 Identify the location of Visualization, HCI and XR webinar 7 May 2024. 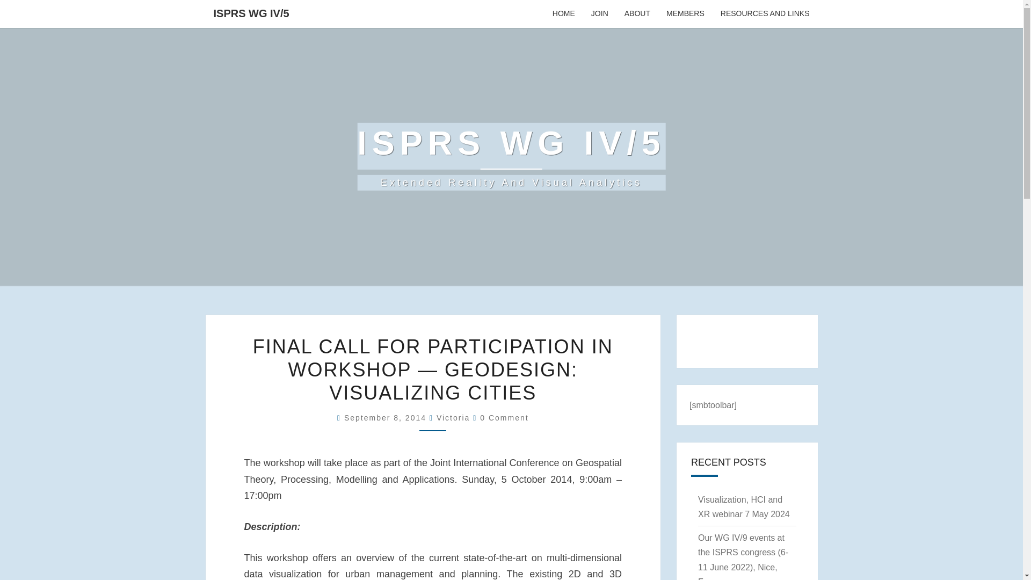
(743, 507).